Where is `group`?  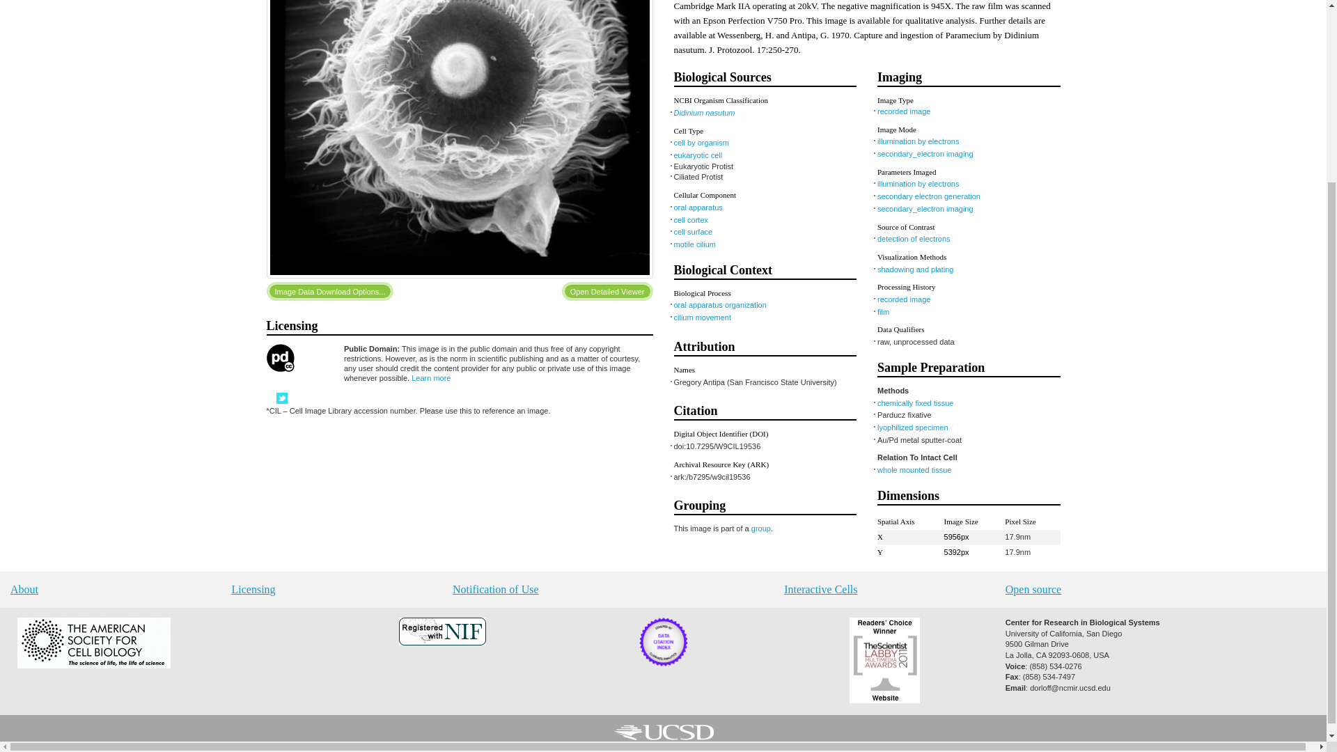
group is located at coordinates (761, 528).